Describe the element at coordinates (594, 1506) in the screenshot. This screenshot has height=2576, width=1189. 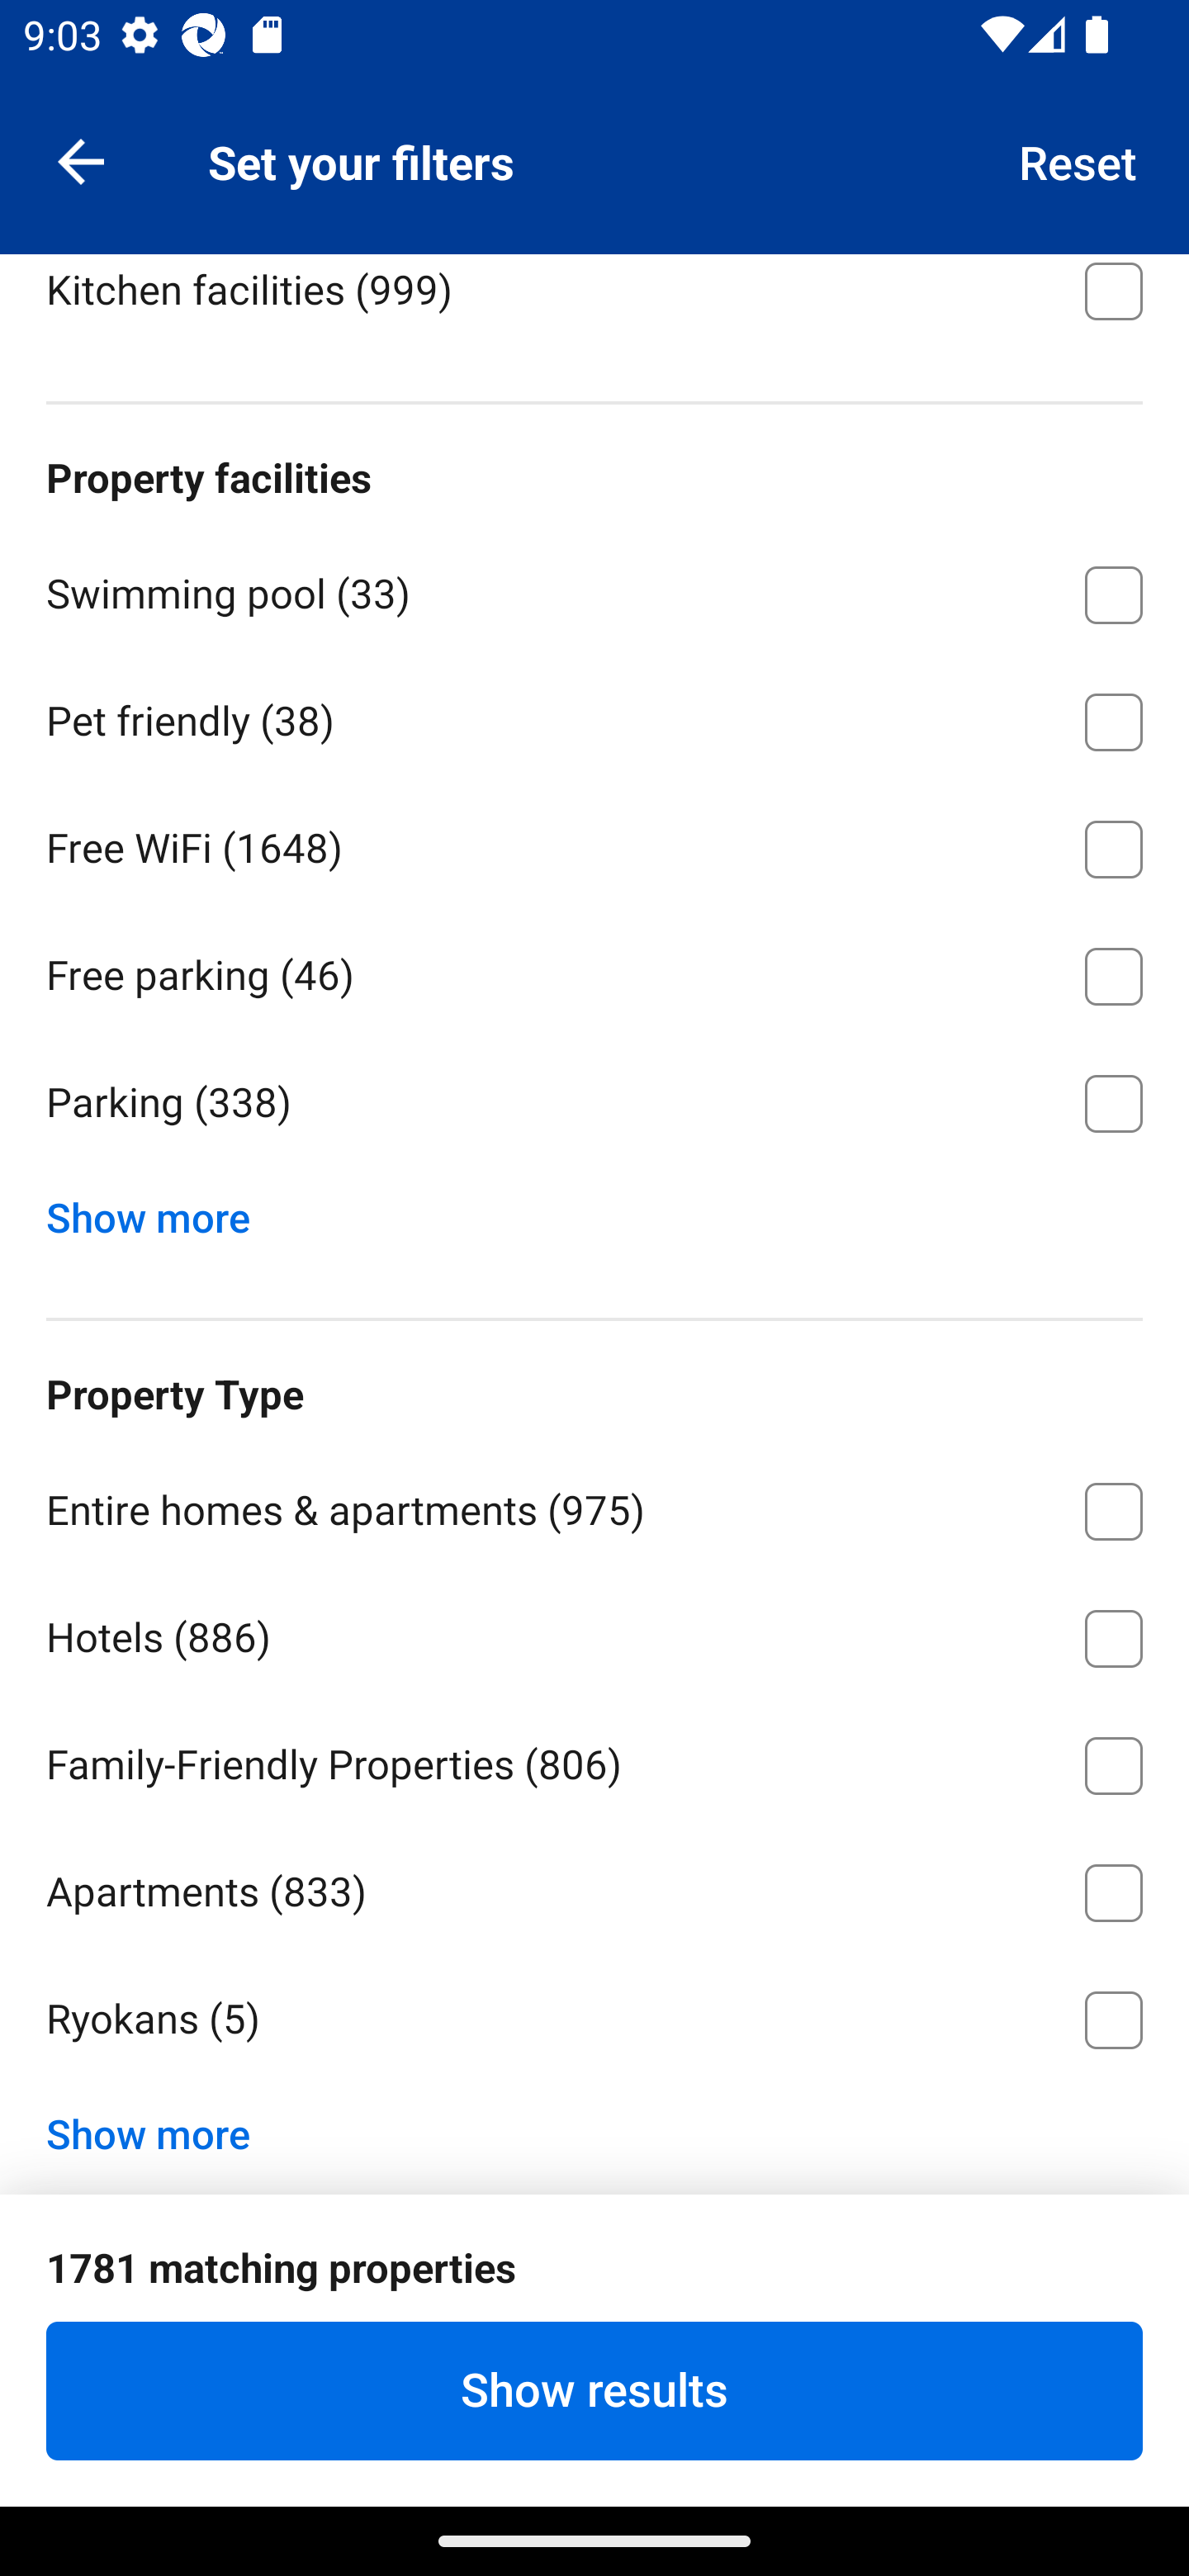
I see `Entire homes & apartments ⁦(975)` at that location.